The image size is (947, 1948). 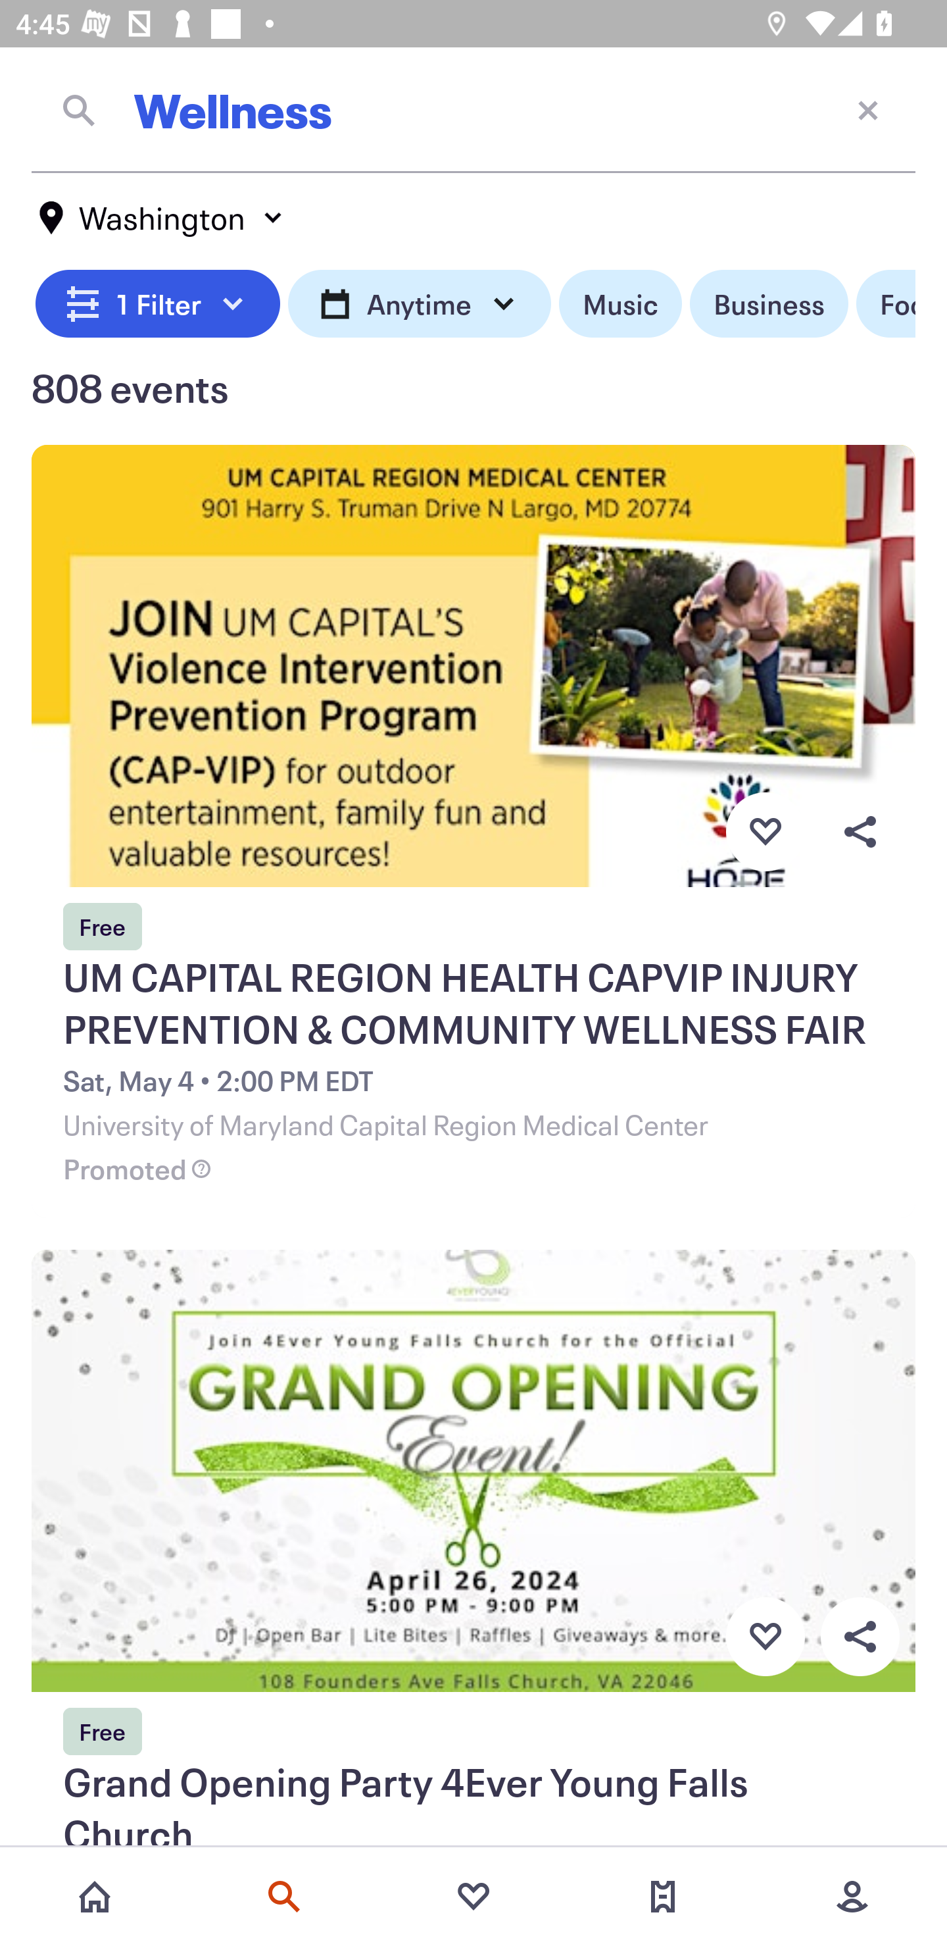 What do you see at coordinates (868, 109) in the screenshot?
I see `Close current screen` at bounding box center [868, 109].